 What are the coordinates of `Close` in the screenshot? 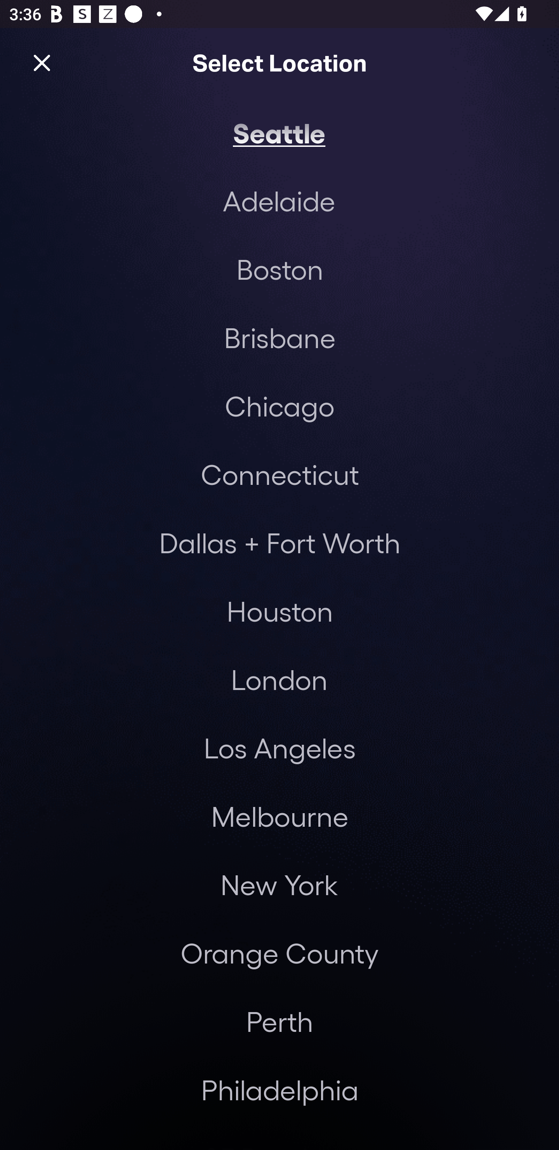 It's located at (42, 62).